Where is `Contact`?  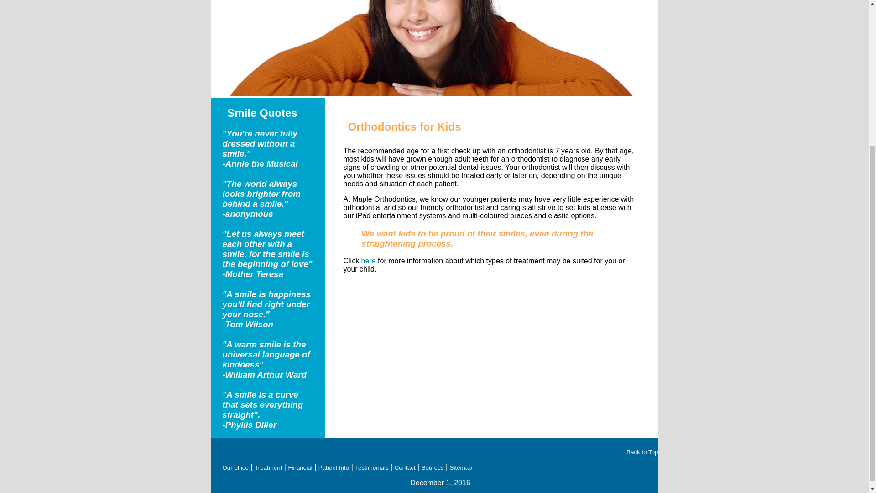 Contact is located at coordinates (405, 467).